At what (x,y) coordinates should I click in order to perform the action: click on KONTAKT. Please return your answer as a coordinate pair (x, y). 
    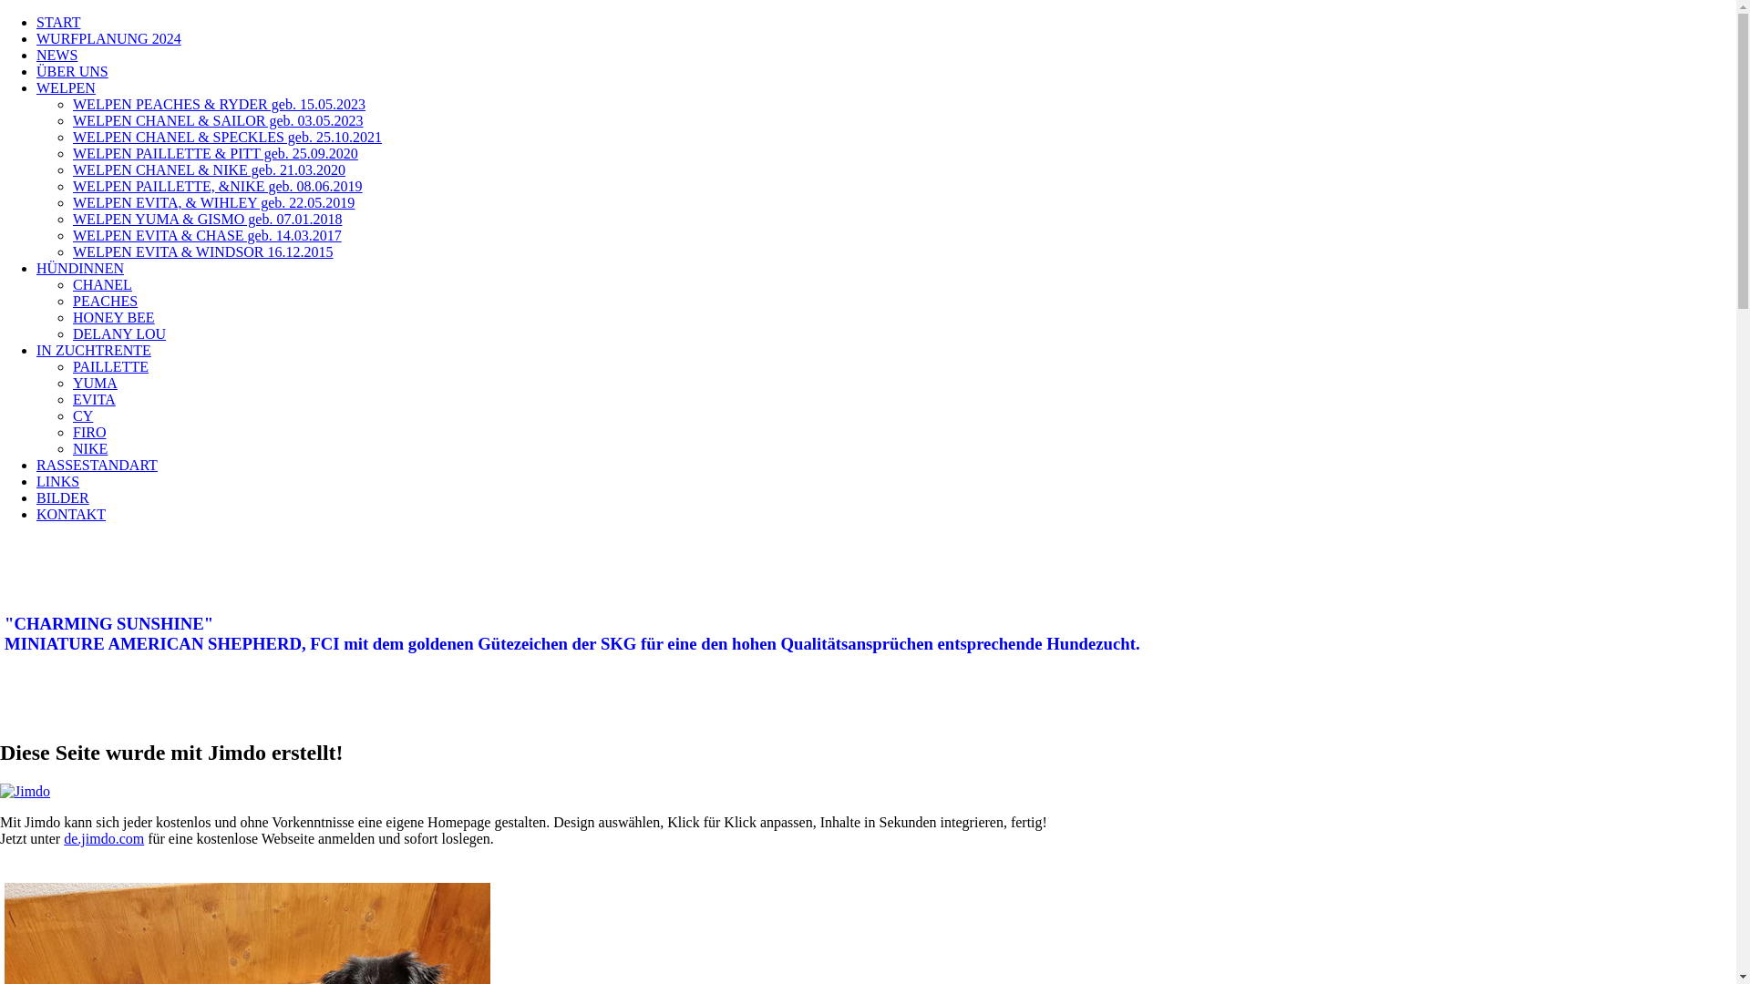
    Looking at the image, I should click on (71, 514).